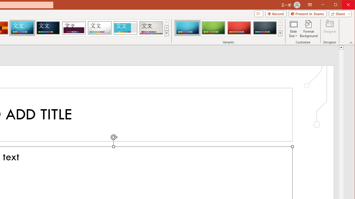  What do you see at coordinates (337, 5) in the screenshot?
I see `Minimize` at bounding box center [337, 5].